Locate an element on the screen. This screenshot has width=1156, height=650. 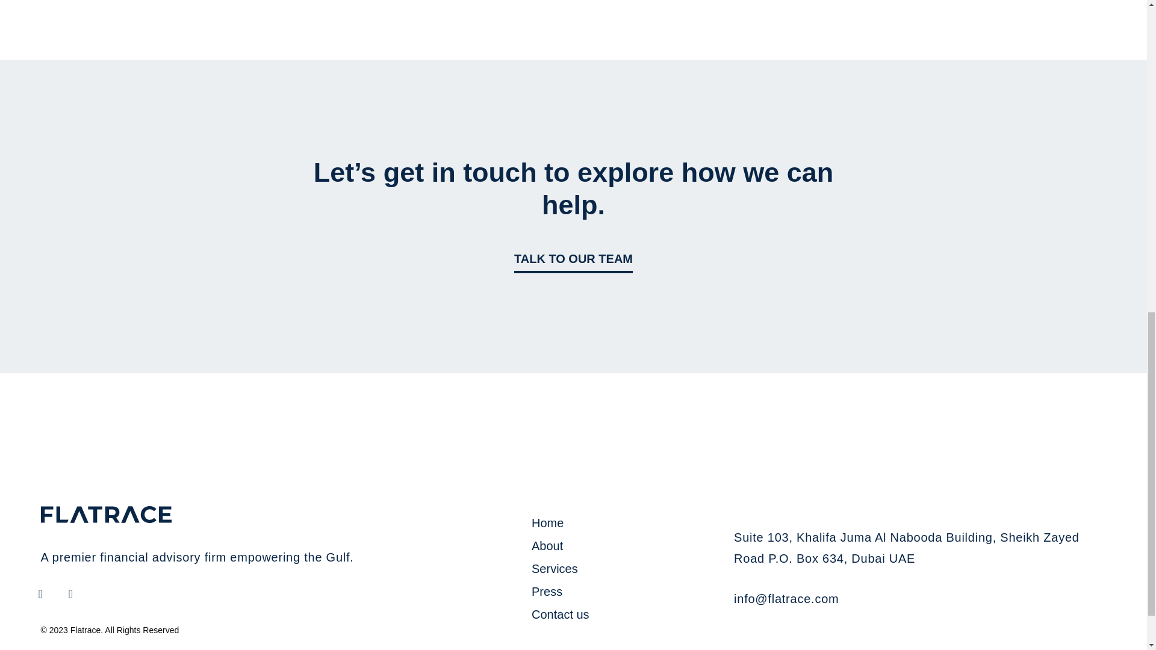
TALK TO OUR TEAM is located at coordinates (573, 259).